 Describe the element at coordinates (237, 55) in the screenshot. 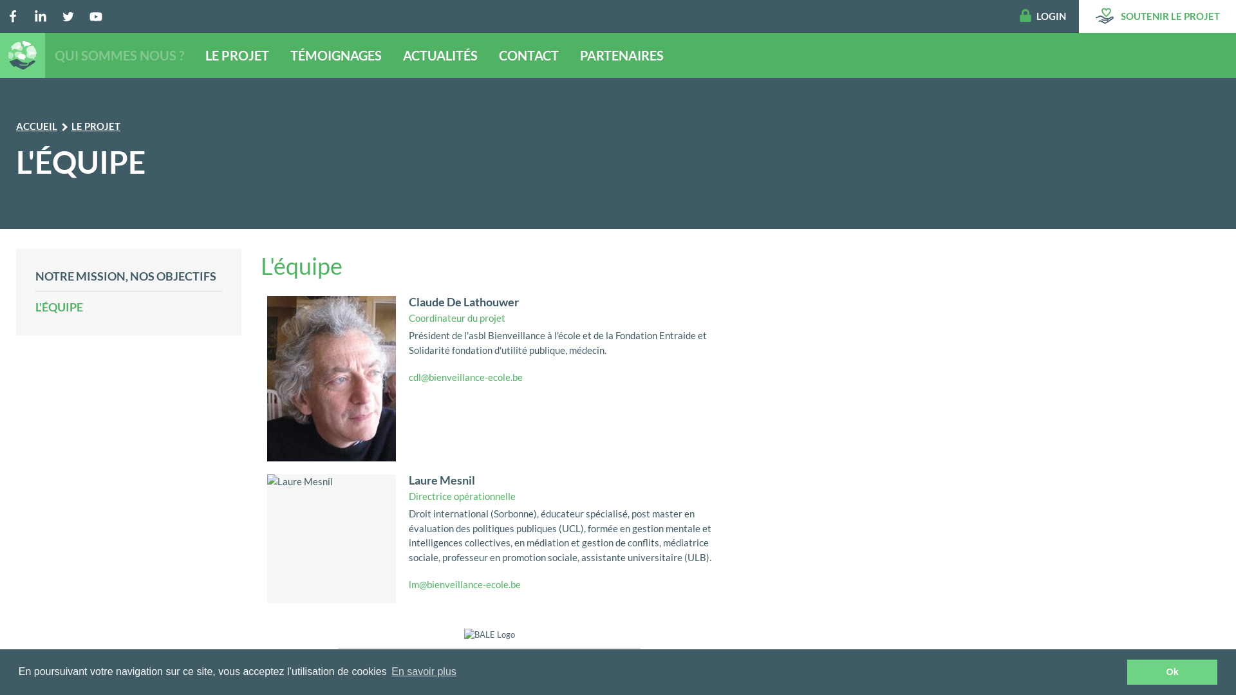

I see `LE PROJET` at that location.